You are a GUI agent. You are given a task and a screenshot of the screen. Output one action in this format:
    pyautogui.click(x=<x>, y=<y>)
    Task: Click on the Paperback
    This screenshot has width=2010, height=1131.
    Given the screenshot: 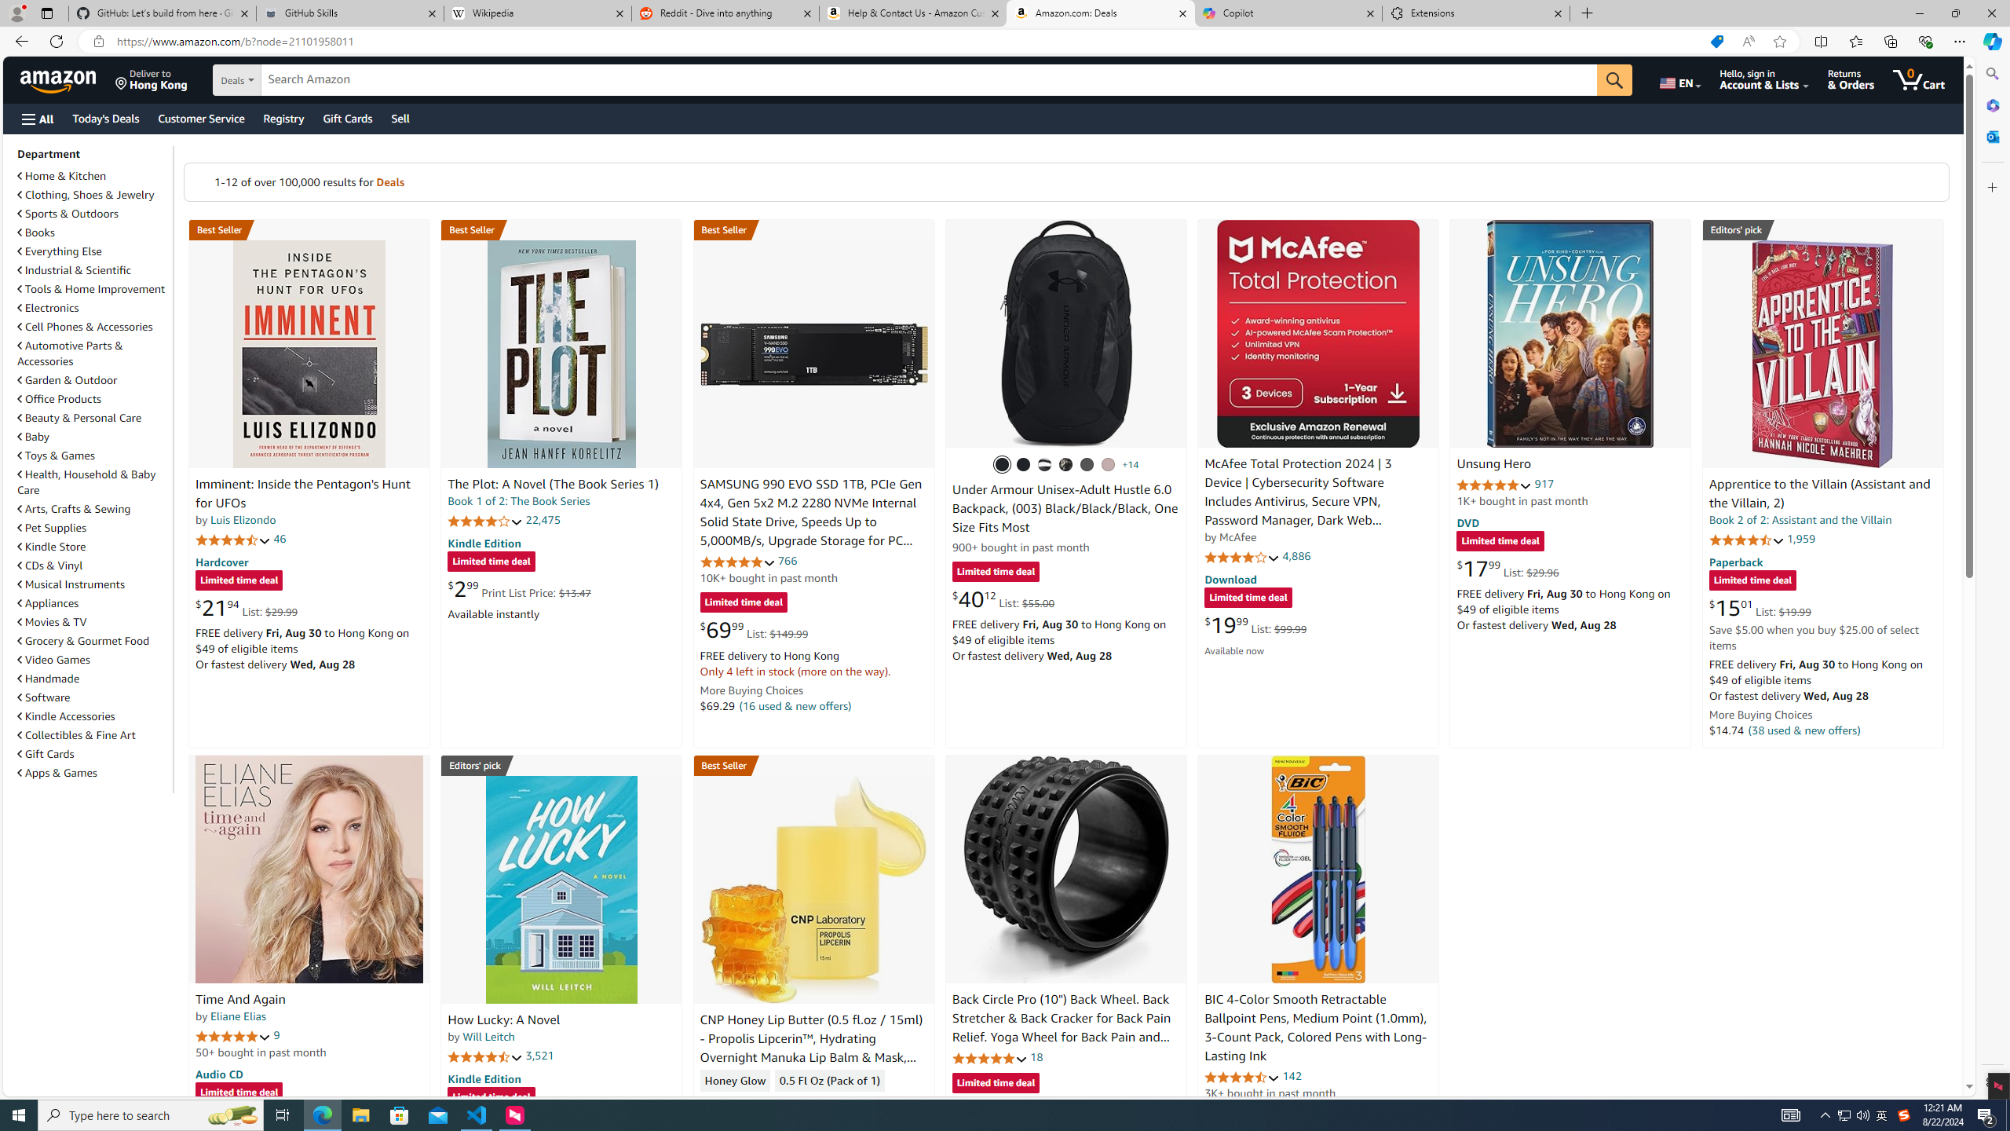 What is the action you would take?
    pyautogui.click(x=1735, y=561)
    